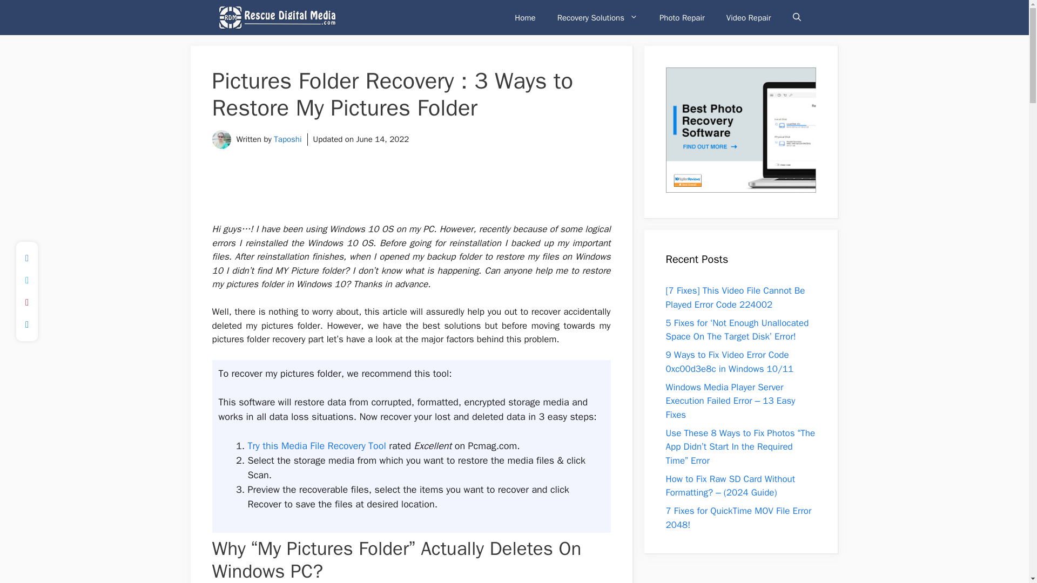 This screenshot has width=1037, height=583. Describe the element at coordinates (597, 17) in the screenshot. I see `Recovery Solutions` at that location.